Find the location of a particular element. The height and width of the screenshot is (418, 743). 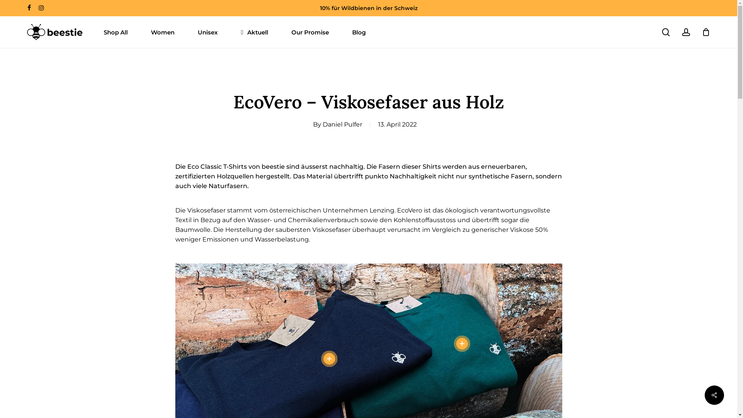

Women is located at coordinates (163, 32).